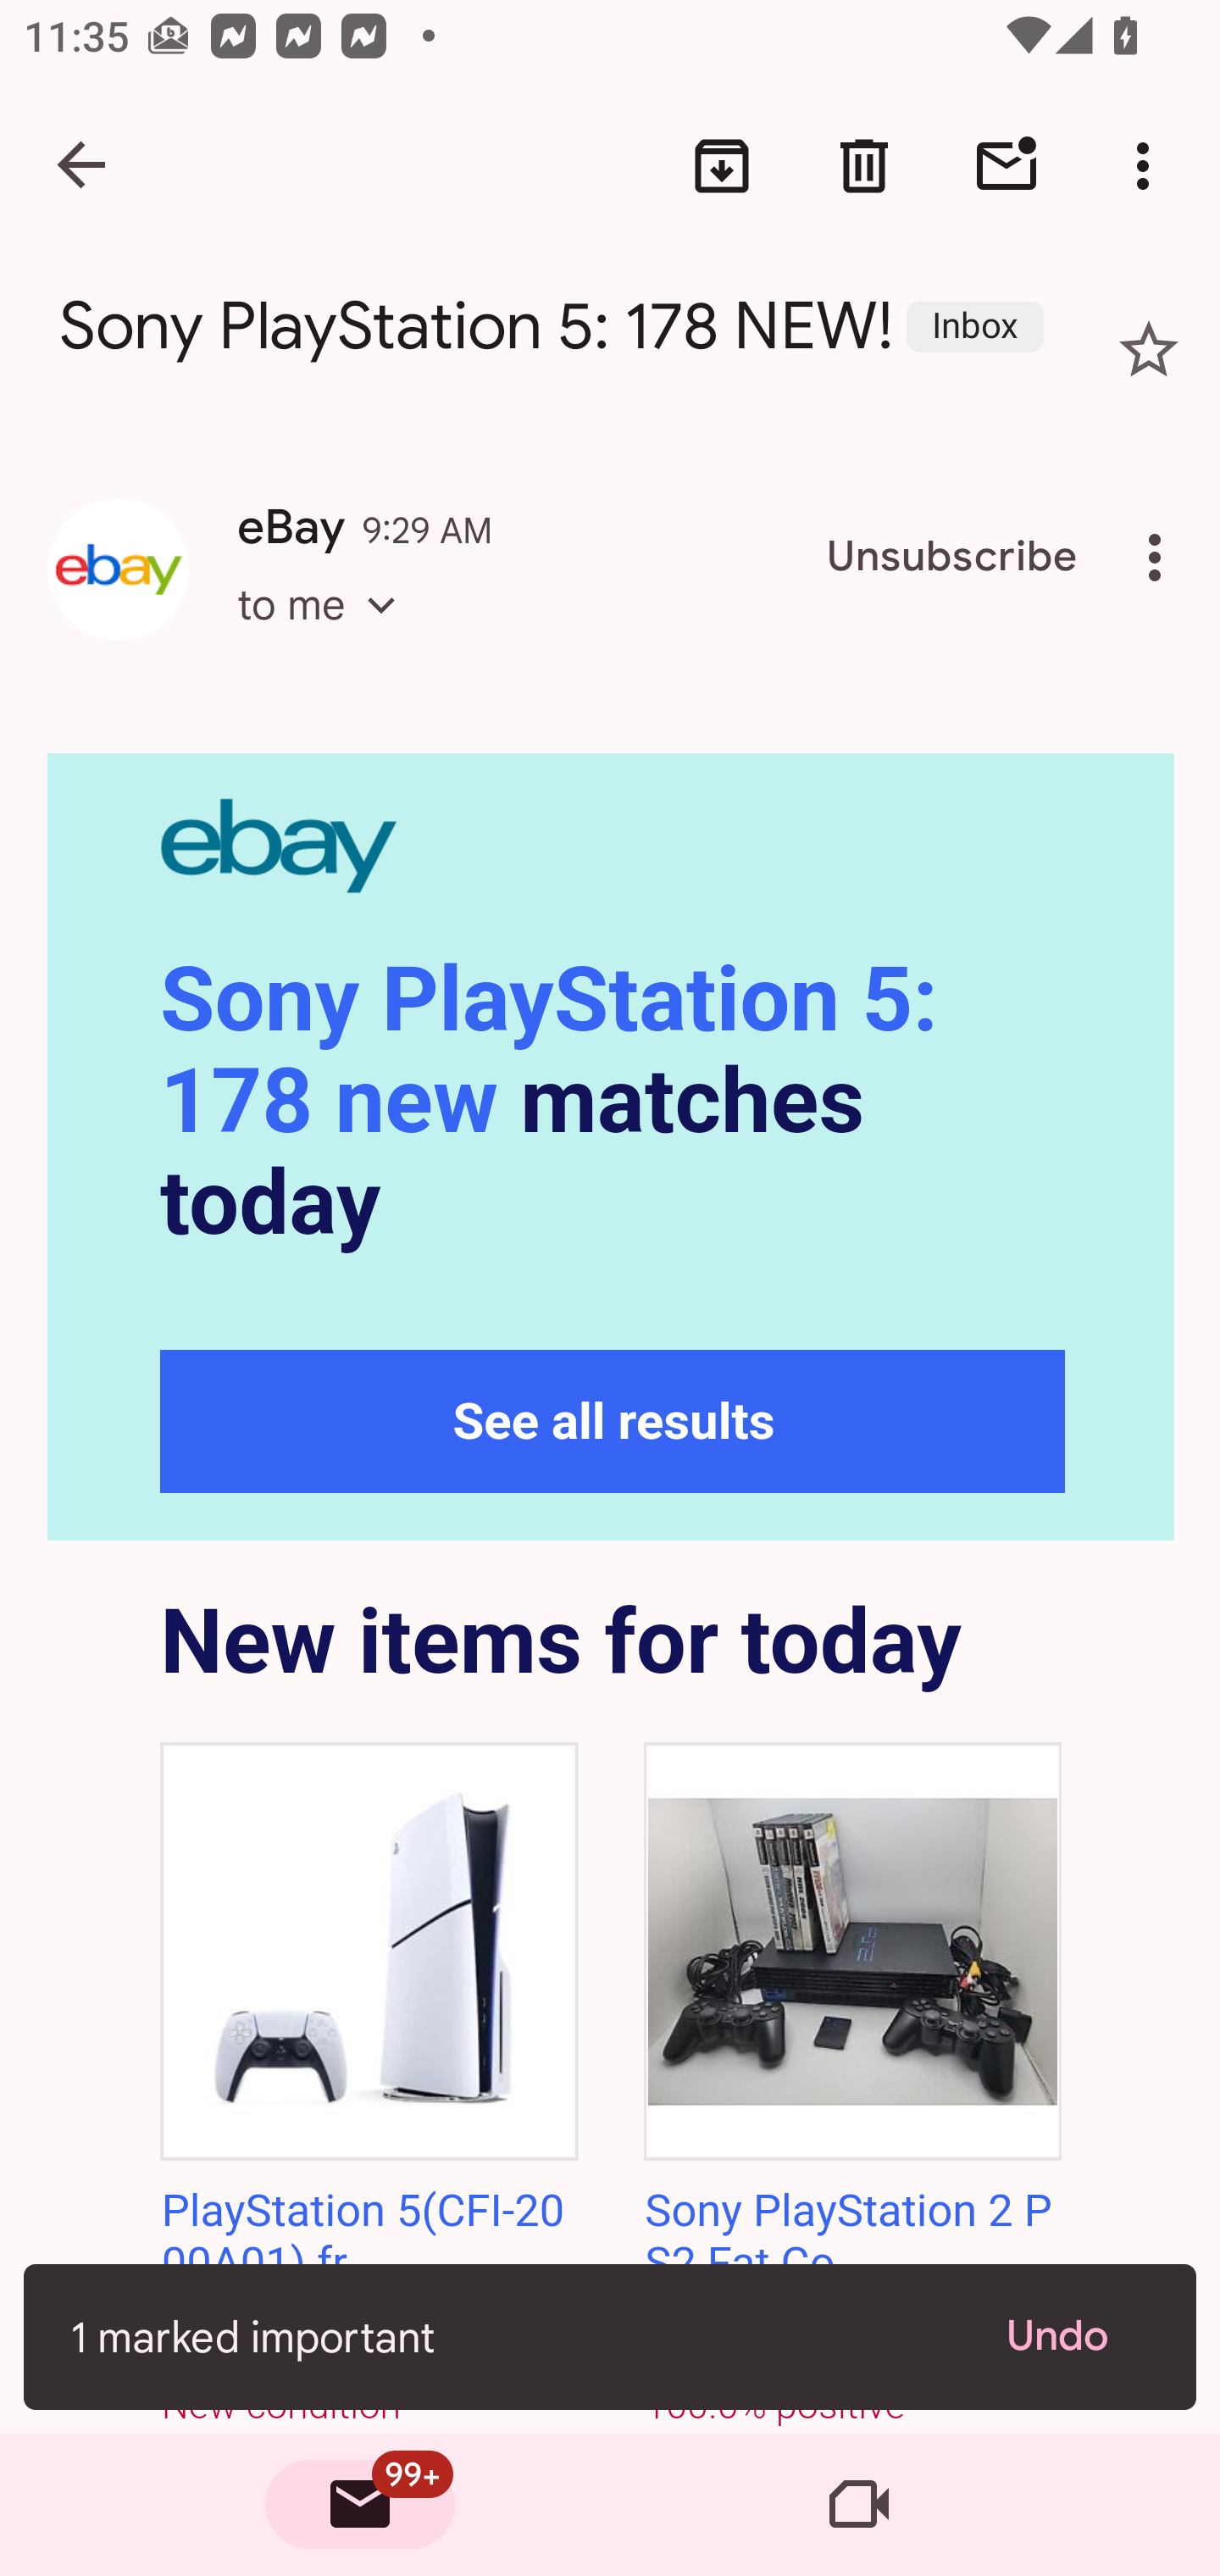 This screenshot has height=2576, width=1220. I want to click on Delete, so click(864, 166).